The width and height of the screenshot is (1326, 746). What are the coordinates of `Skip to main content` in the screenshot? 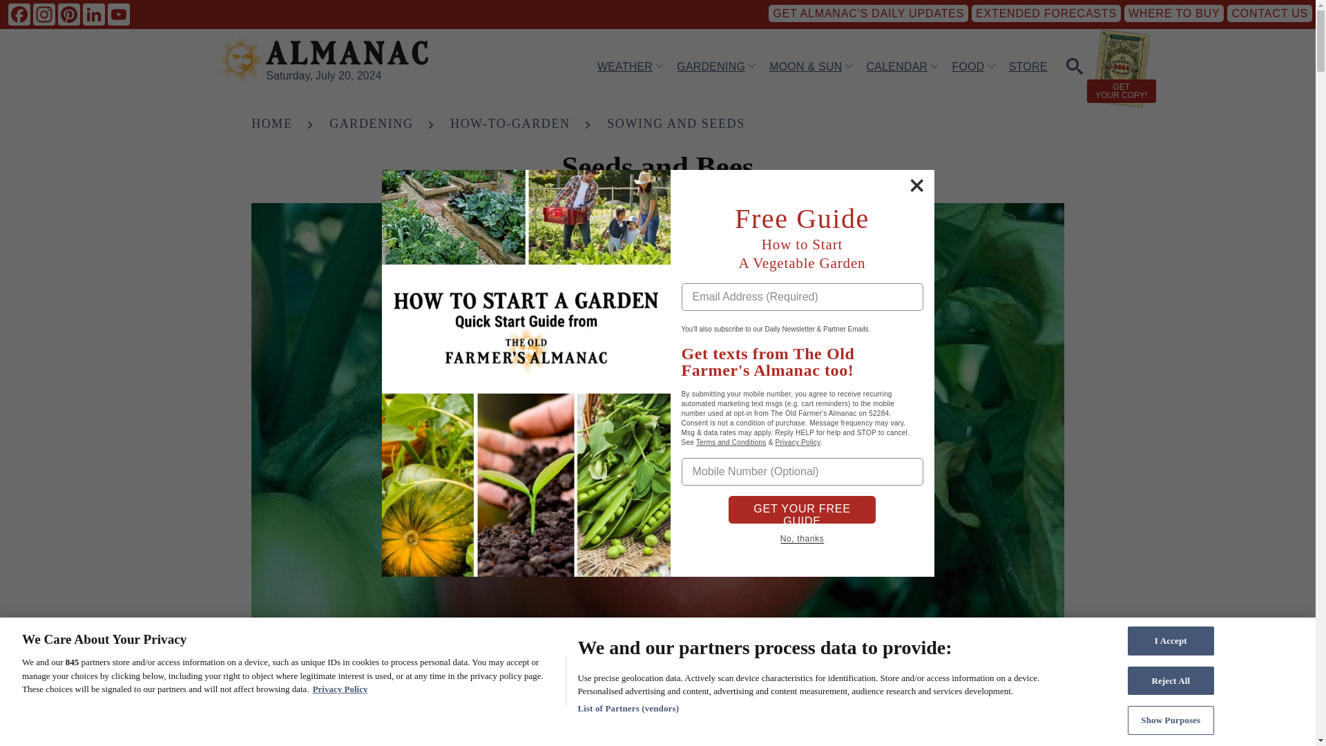 It's located at (542, 6).